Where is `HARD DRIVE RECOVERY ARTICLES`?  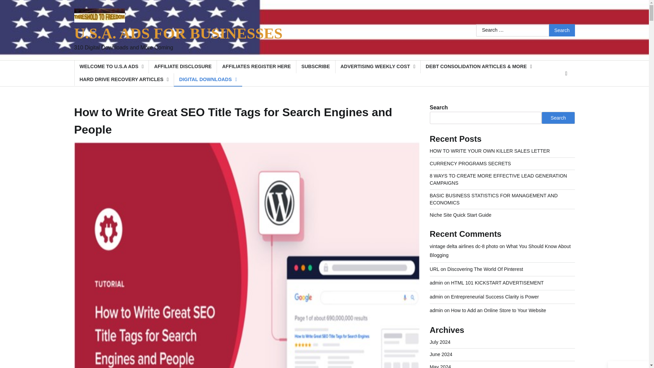 HARD DRIVE RECOVERY ARTICLES is located at coordinates (124, 79).